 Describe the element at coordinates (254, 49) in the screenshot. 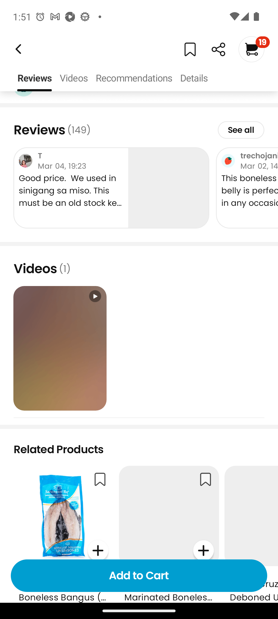

I see `19` at that location.